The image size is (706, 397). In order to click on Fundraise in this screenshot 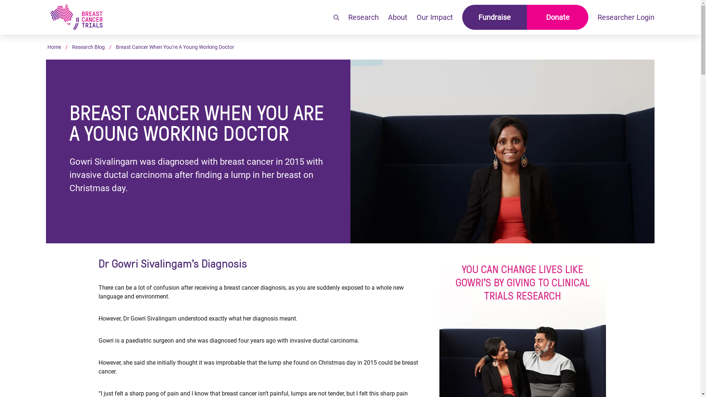, I will do `click(495, 17)`.